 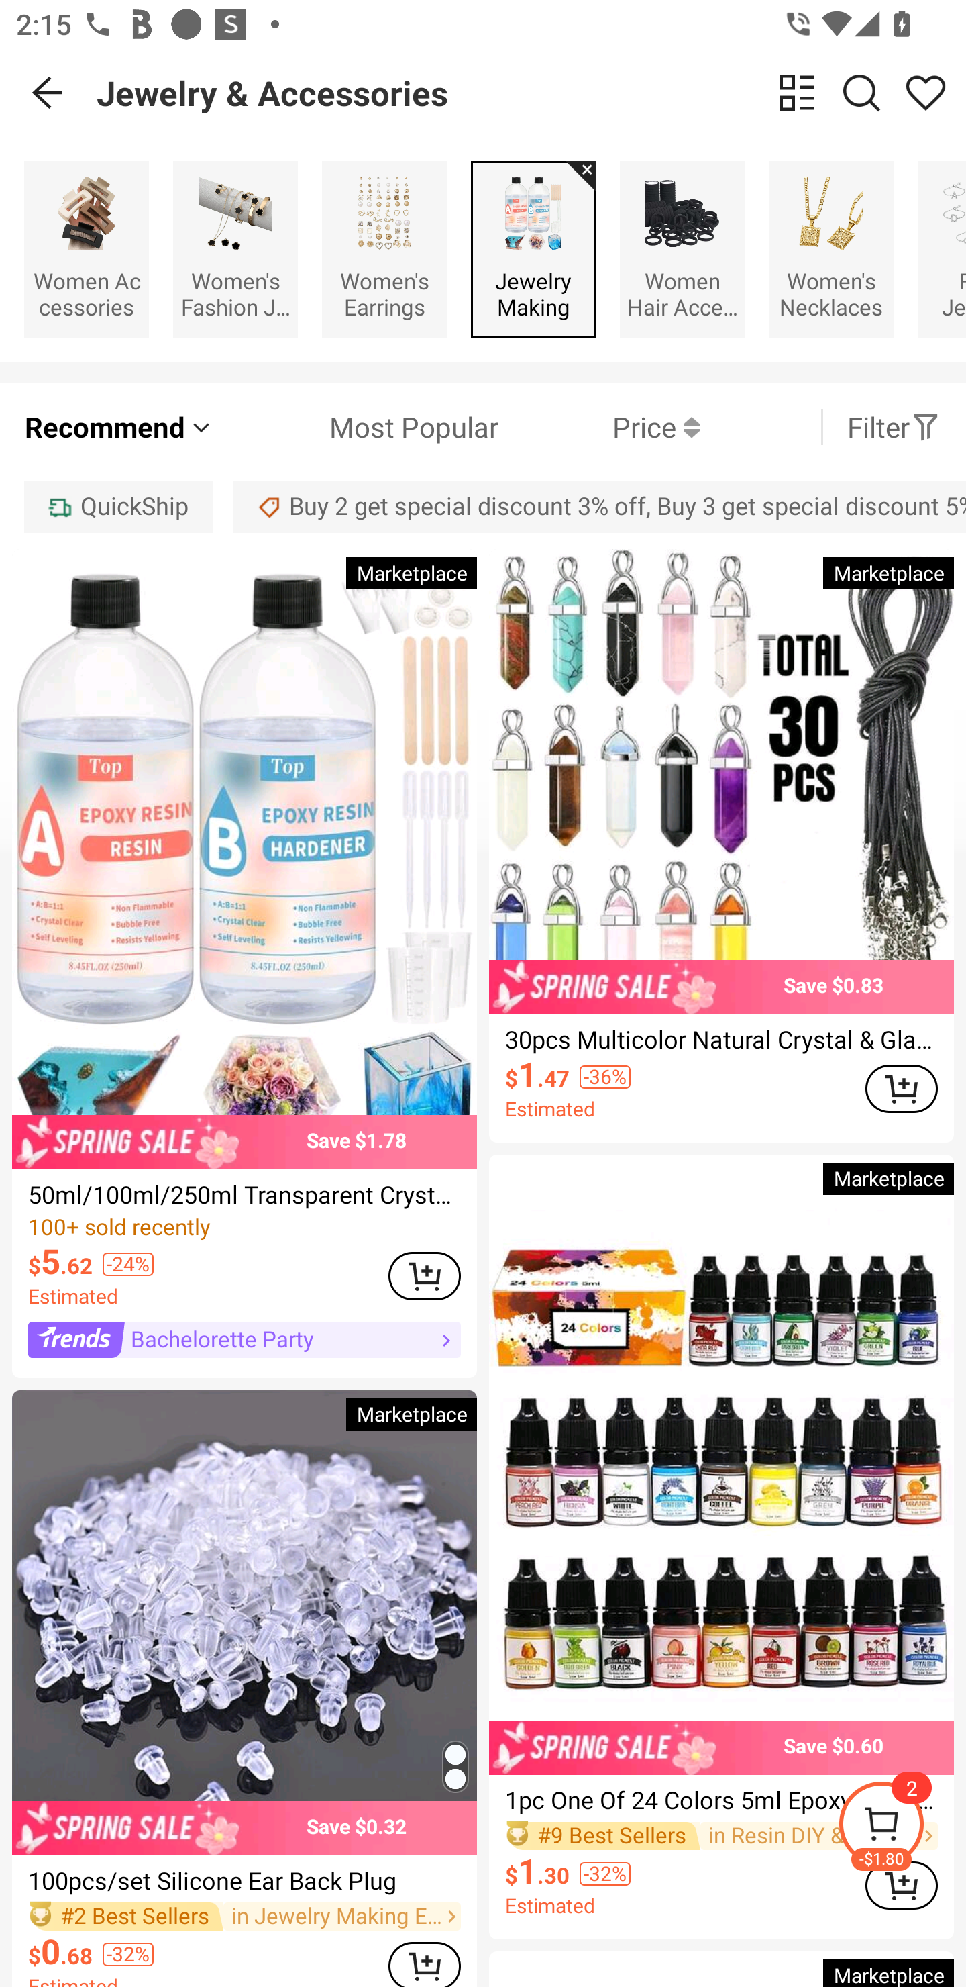 I want to click on ADD TO CART, so click(x=902, y=1885).